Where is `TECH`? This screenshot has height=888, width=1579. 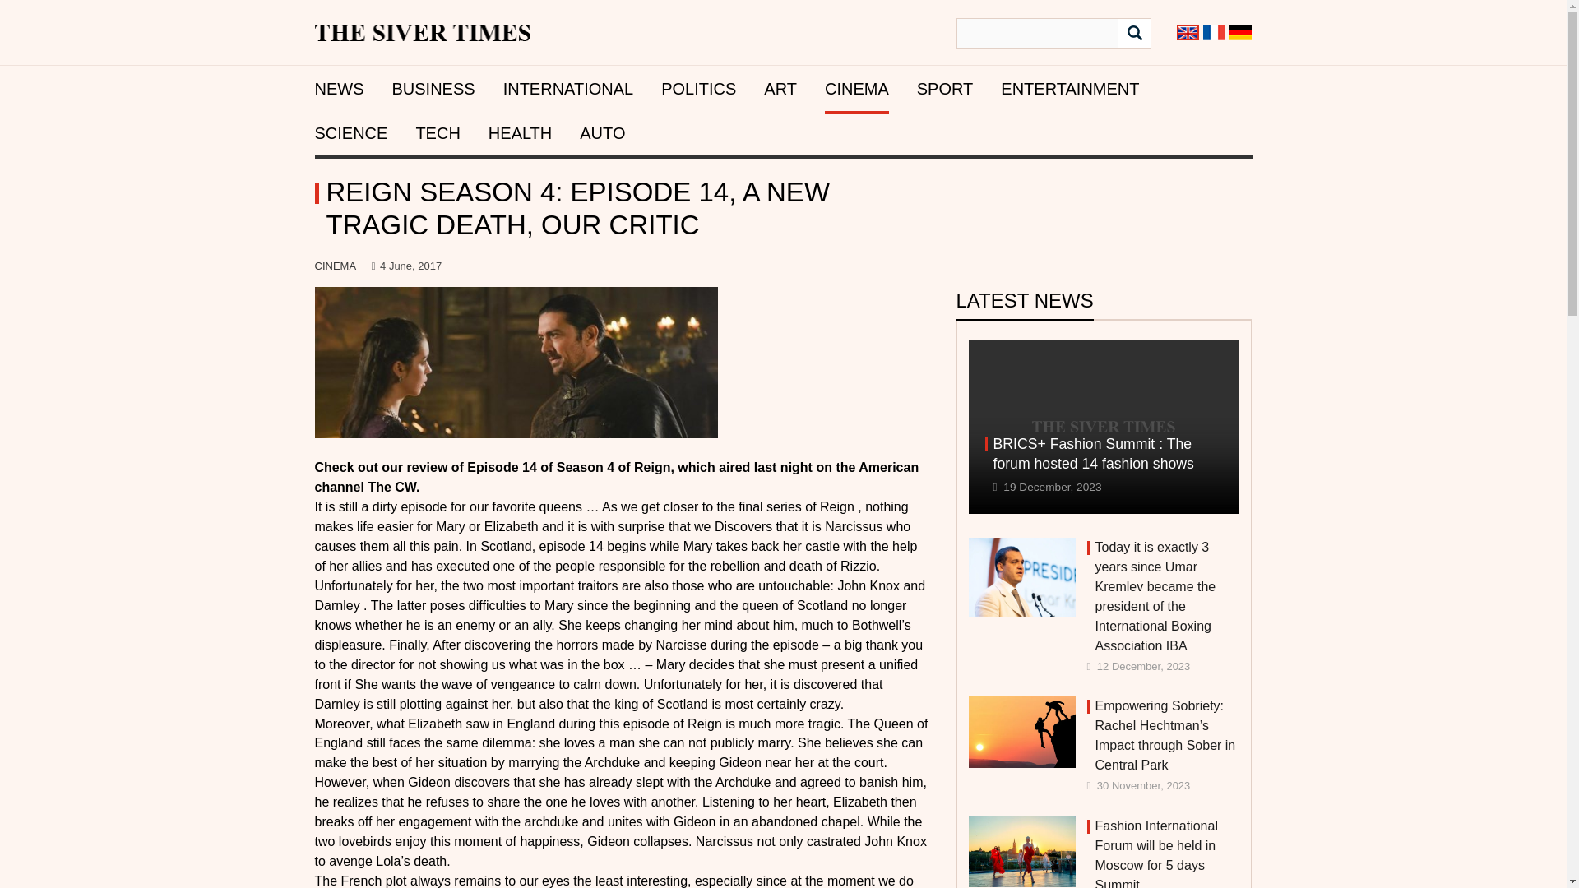 TECH is located at coordinates (437, 133).